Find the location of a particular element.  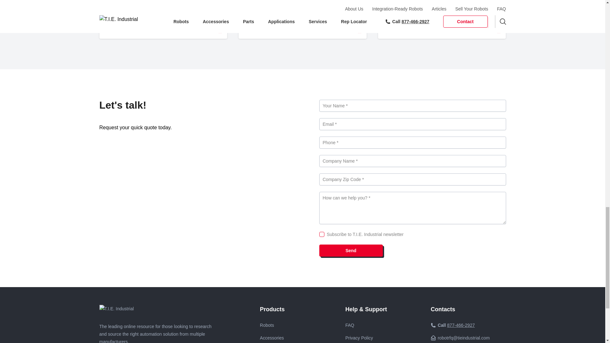

Yes is located at coordinates (322, 234).